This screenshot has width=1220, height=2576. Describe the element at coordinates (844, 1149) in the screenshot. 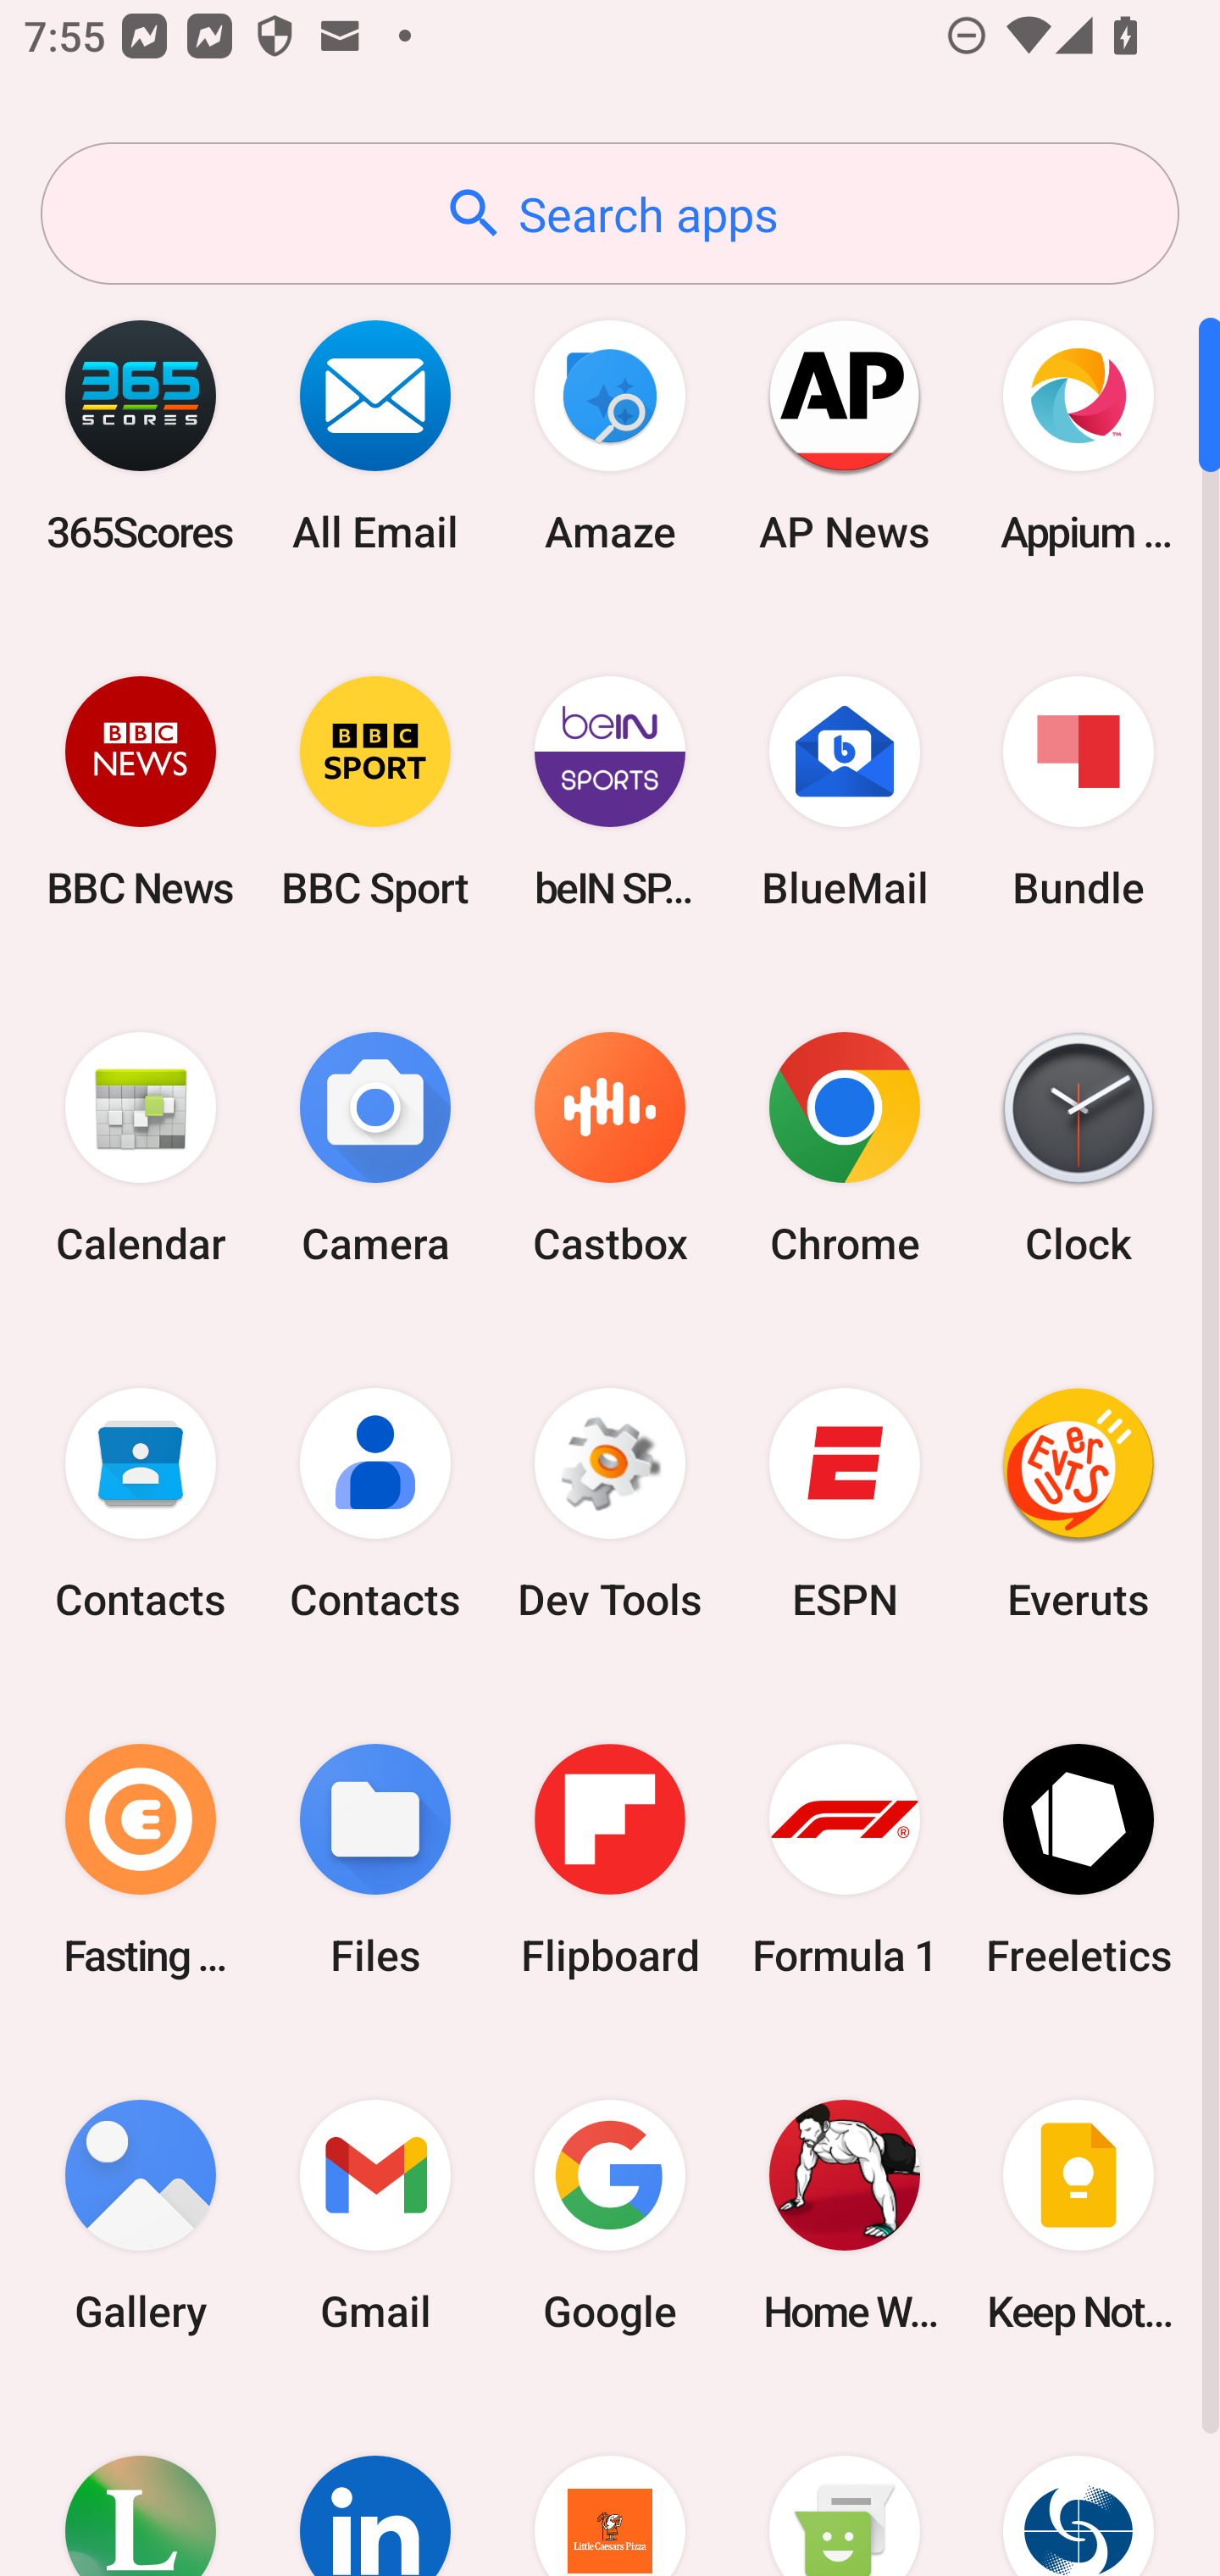

I see `Chrome` at that location.